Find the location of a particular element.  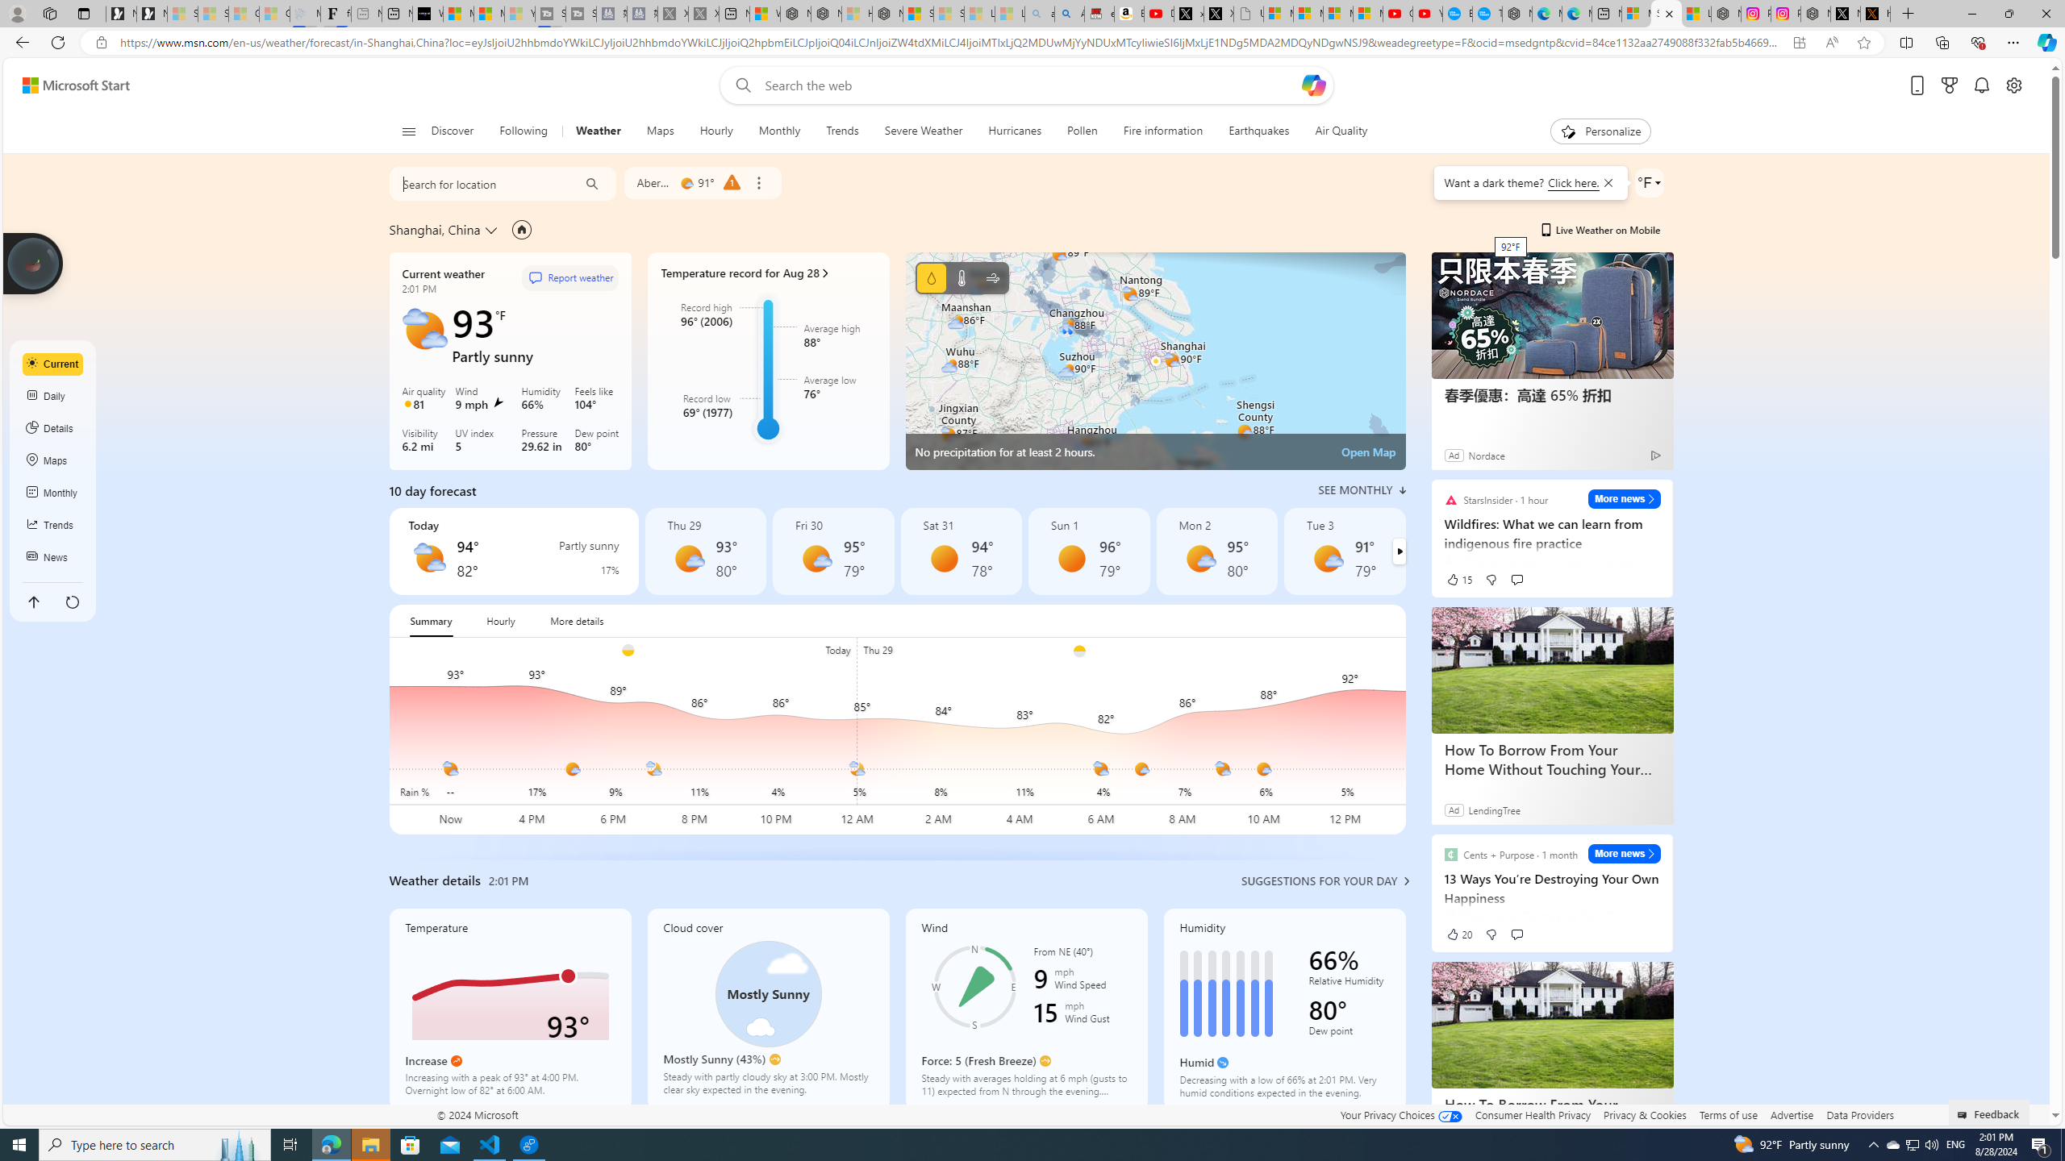

Air Quality is located at coordinates (1341, 131).